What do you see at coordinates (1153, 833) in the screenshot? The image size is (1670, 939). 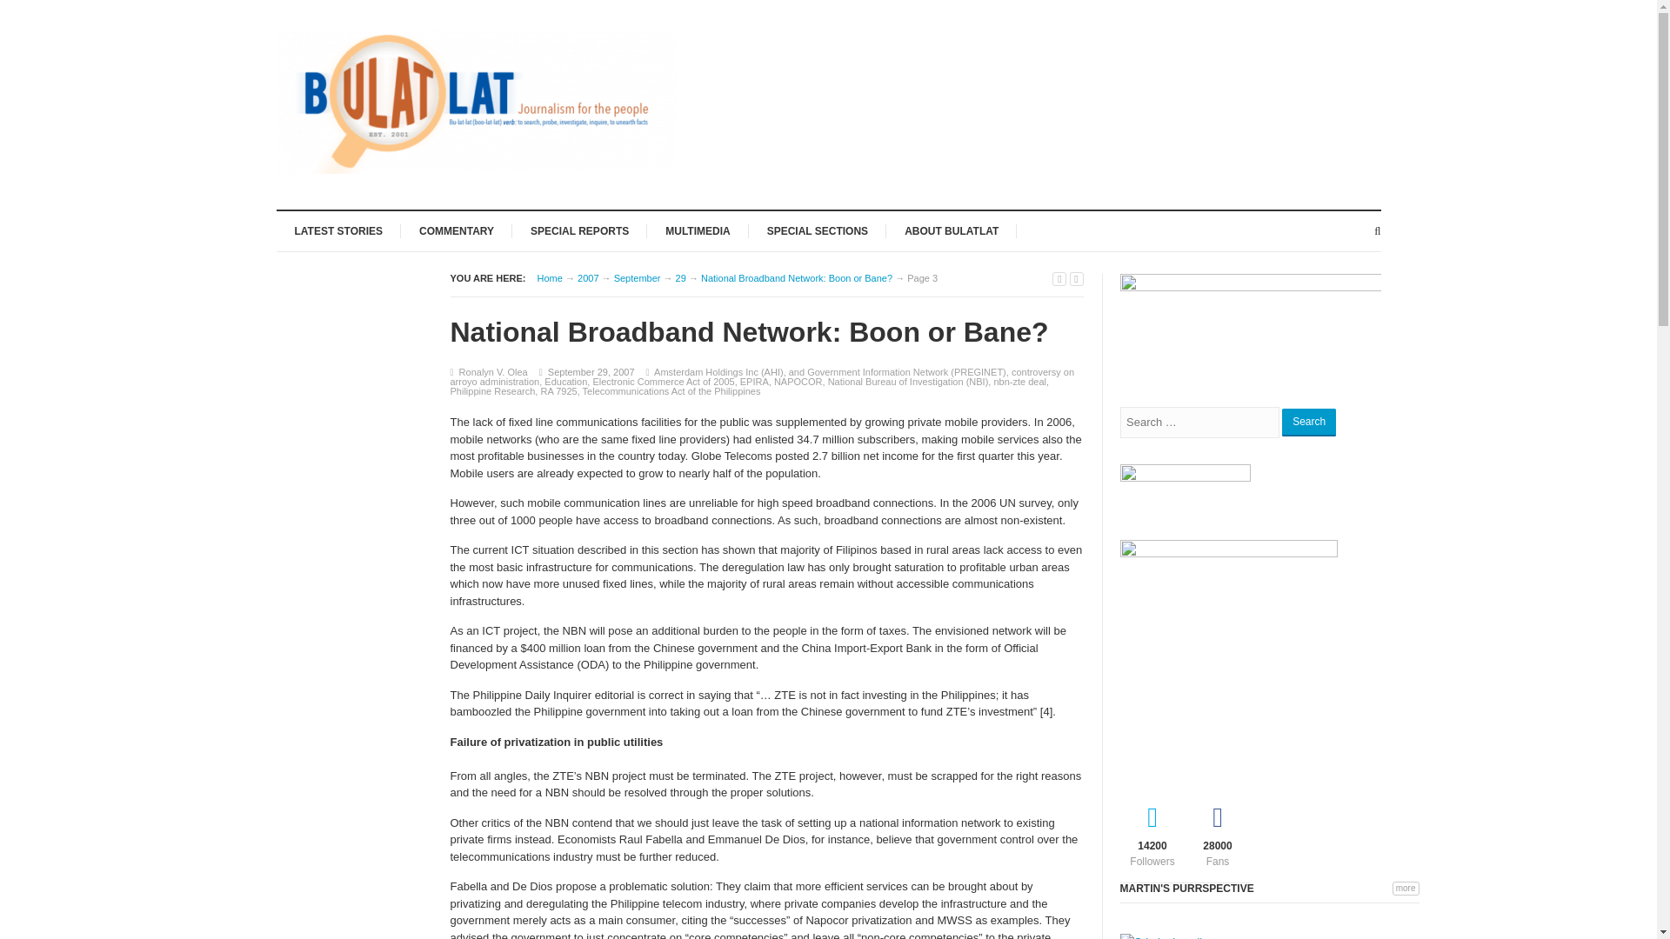 I see `Twitter` at bounding box center [1153, 833].